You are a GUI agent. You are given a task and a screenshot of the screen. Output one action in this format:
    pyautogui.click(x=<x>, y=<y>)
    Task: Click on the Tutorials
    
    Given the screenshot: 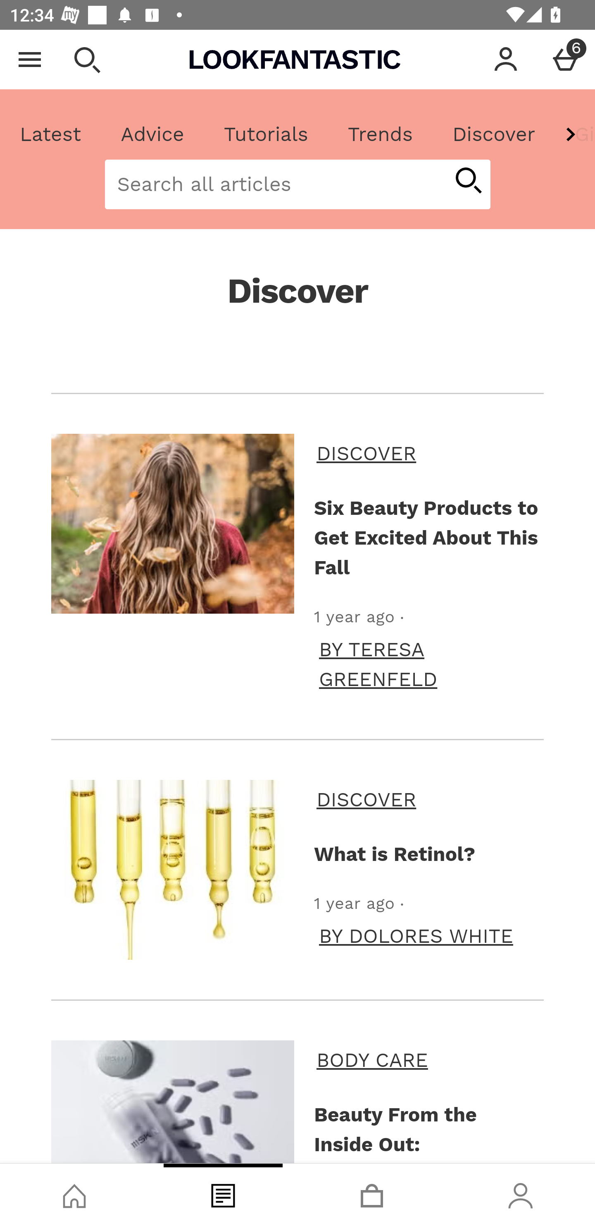 What is the action you would take?
    pyautogui.click(x=266, y=134)
    